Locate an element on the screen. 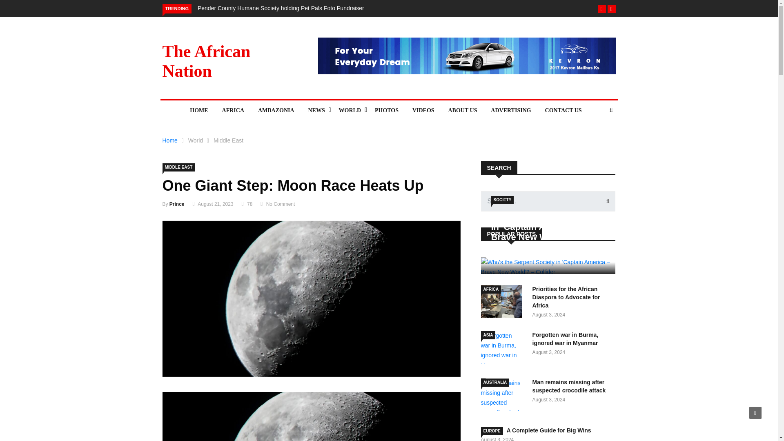  ADVERTISING is located at coordinates (510, 110).